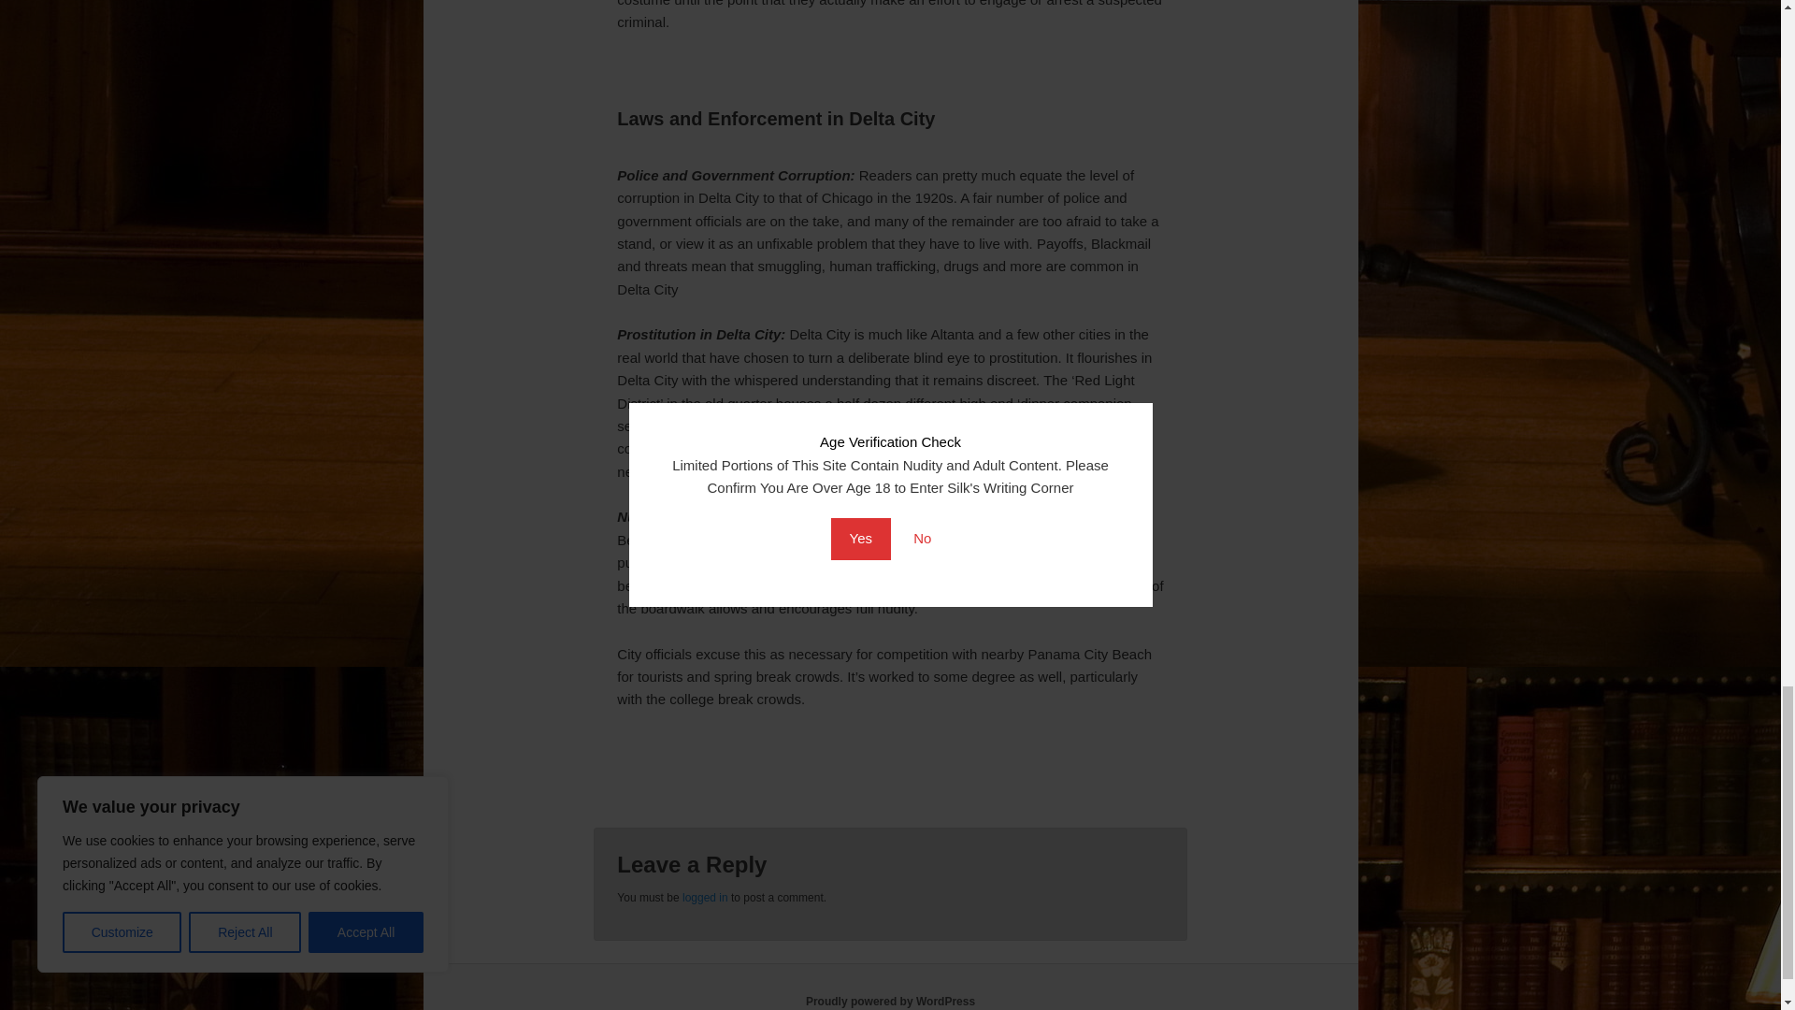 This screenshot has height=1010, width=1795. Describe the element at coordinates (890, 1001) in the screenshot. I see `Semantic Personal Publishing Platform` at that location.